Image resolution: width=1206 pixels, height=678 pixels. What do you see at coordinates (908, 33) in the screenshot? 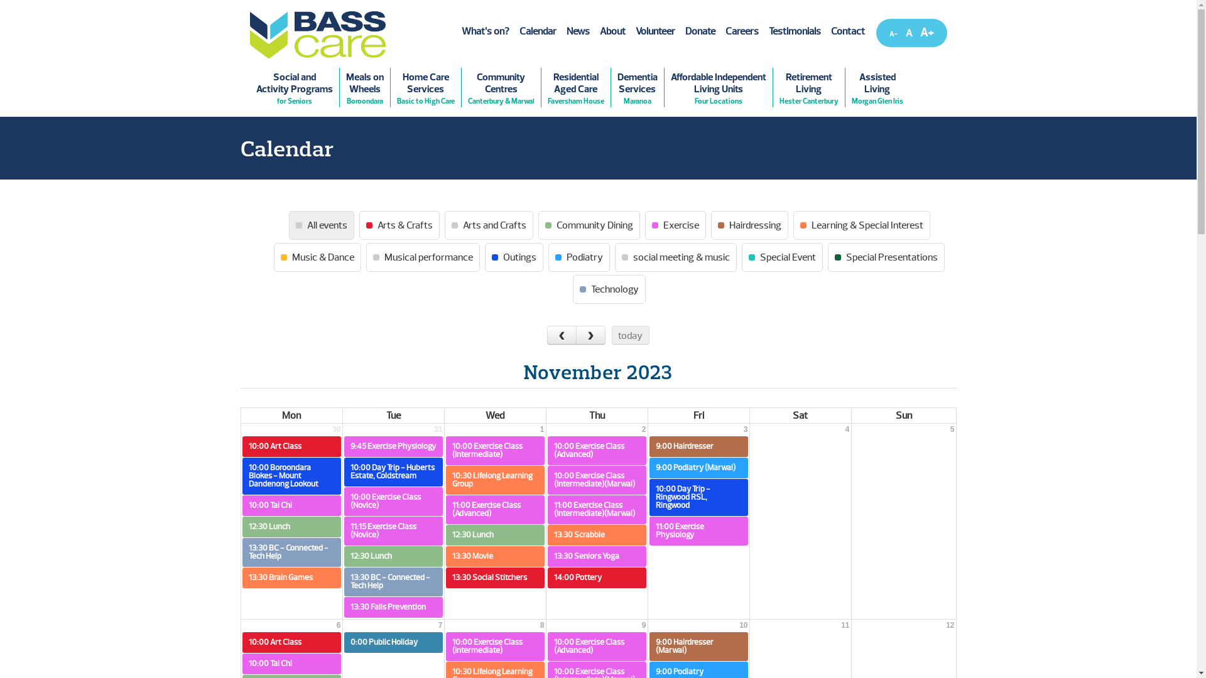
I see `A` at bounding box center [908, 33].